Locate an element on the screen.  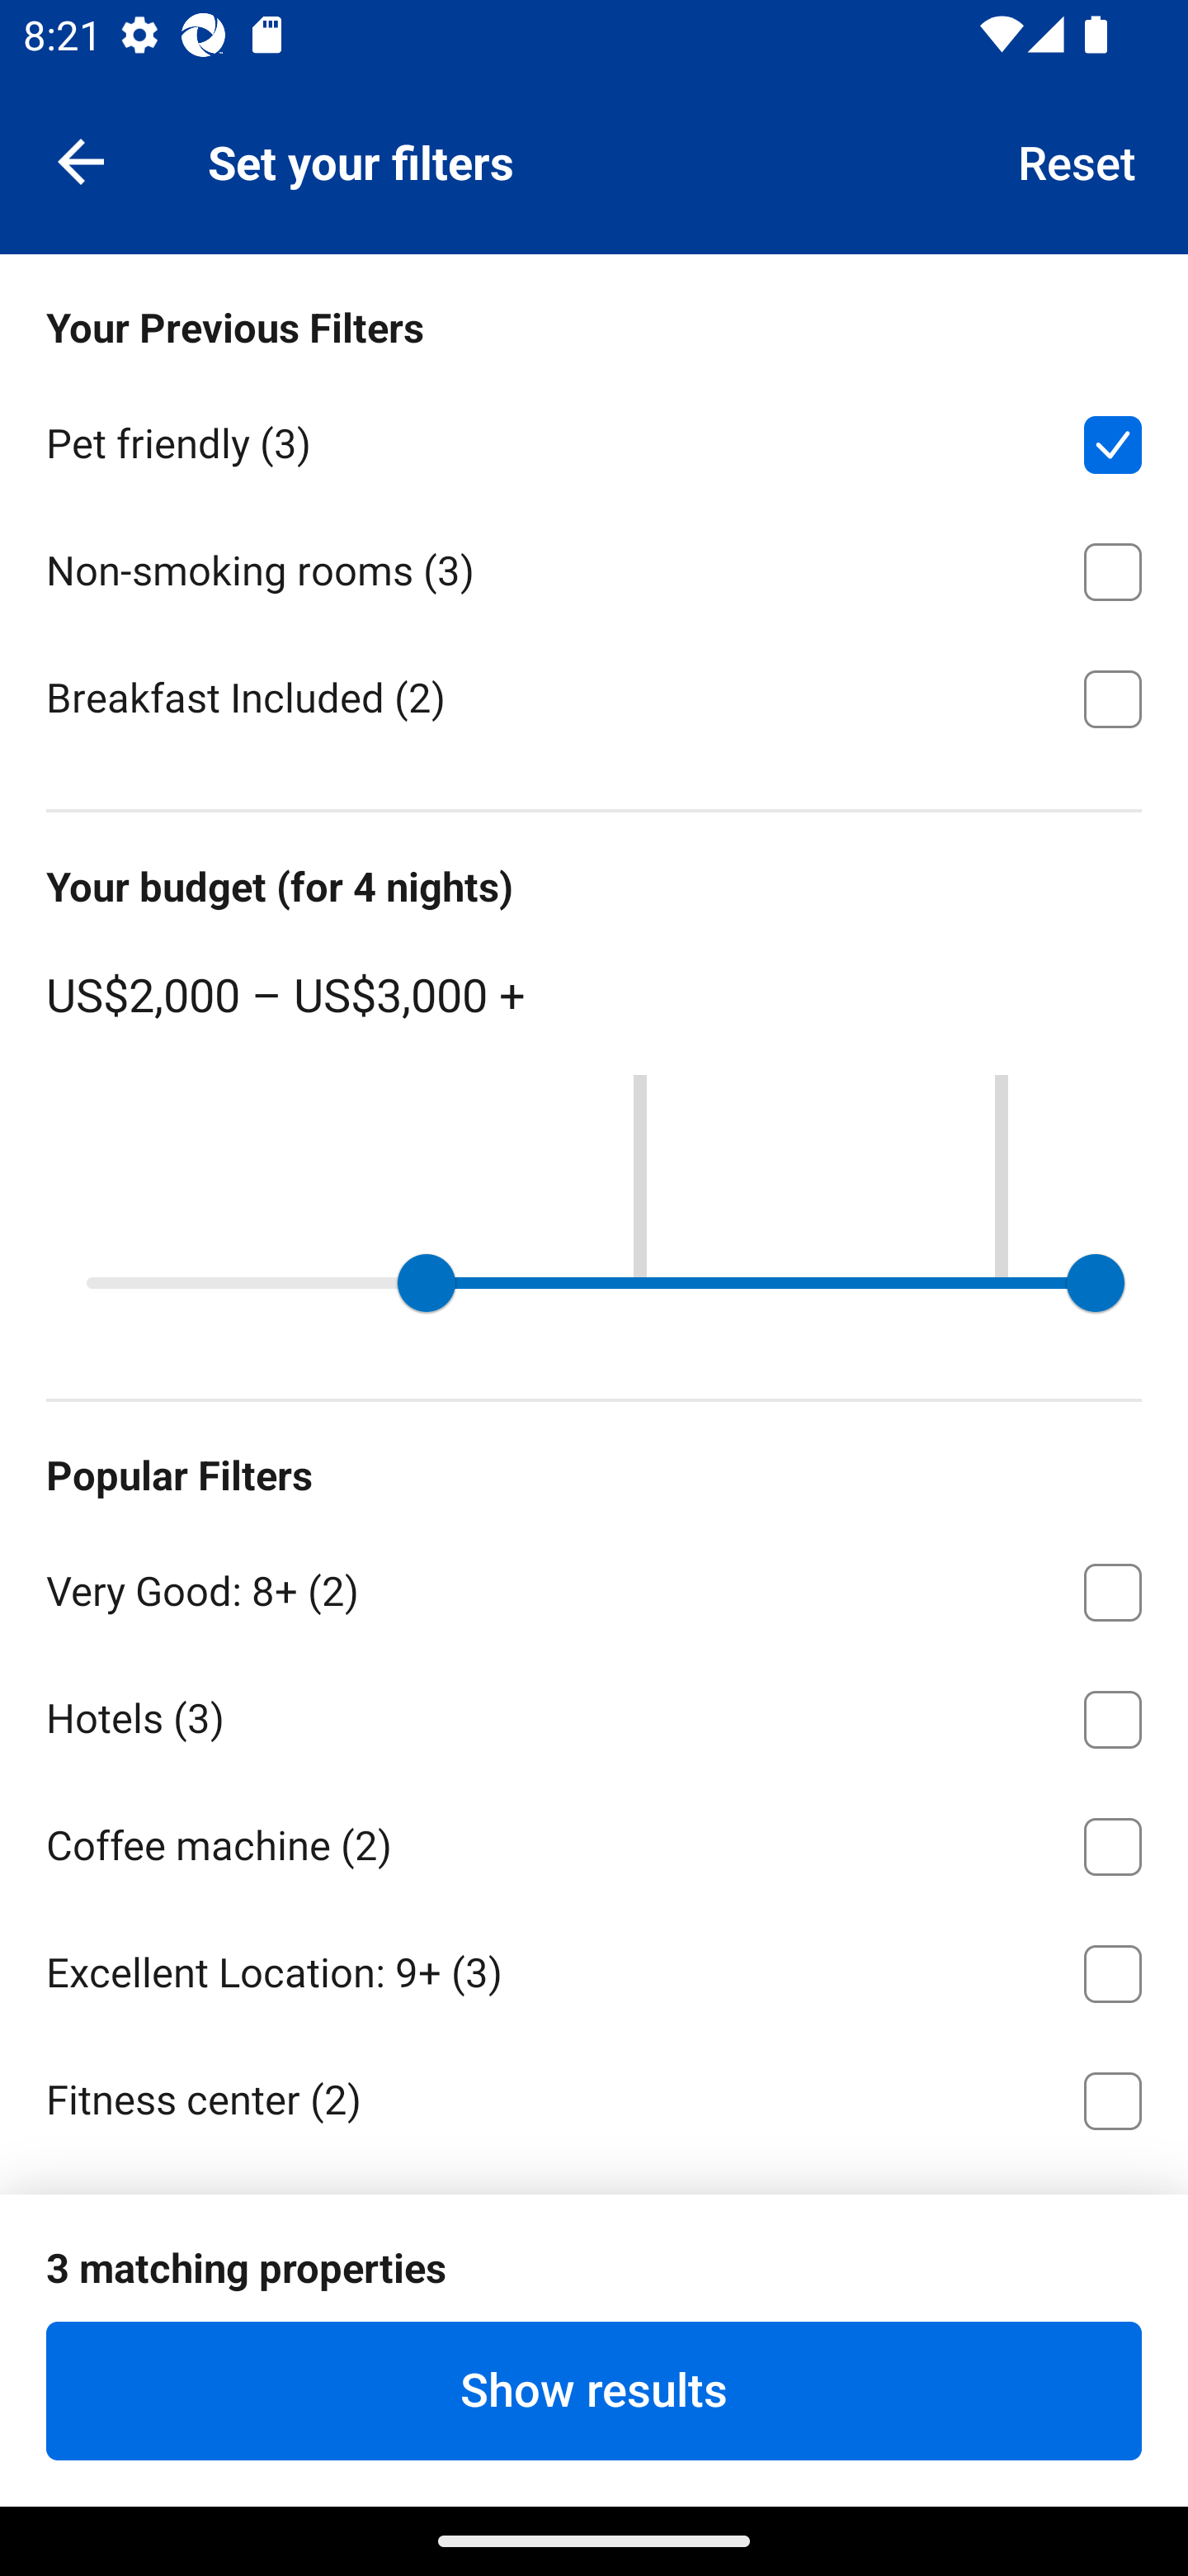
Non-smoking rooms ⁦(3) is located at coordinates (594, 566).